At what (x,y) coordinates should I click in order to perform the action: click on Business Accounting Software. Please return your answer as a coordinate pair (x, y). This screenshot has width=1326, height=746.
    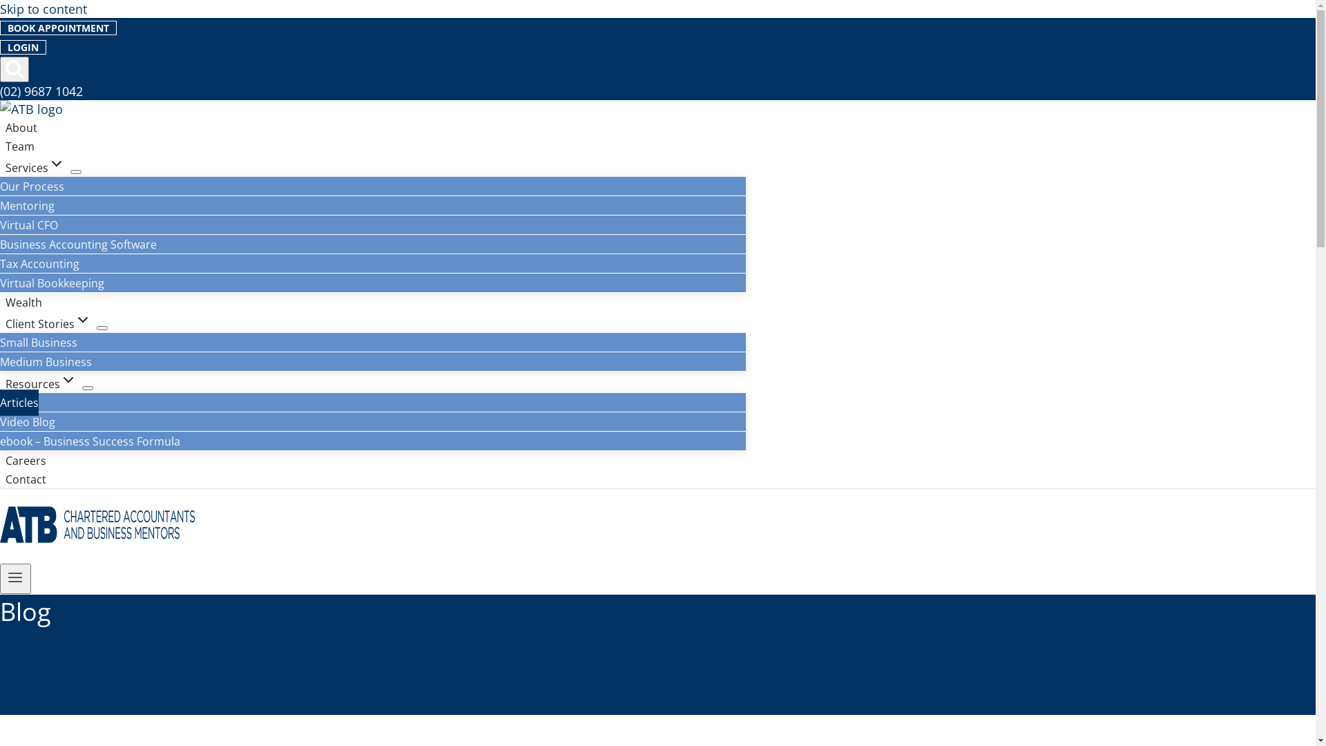
    Looking at the image, I should click on (79, 245).